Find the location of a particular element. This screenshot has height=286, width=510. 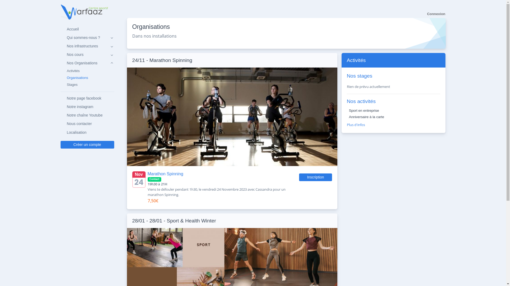

Nous contacter is located at coordinates (87, 124).